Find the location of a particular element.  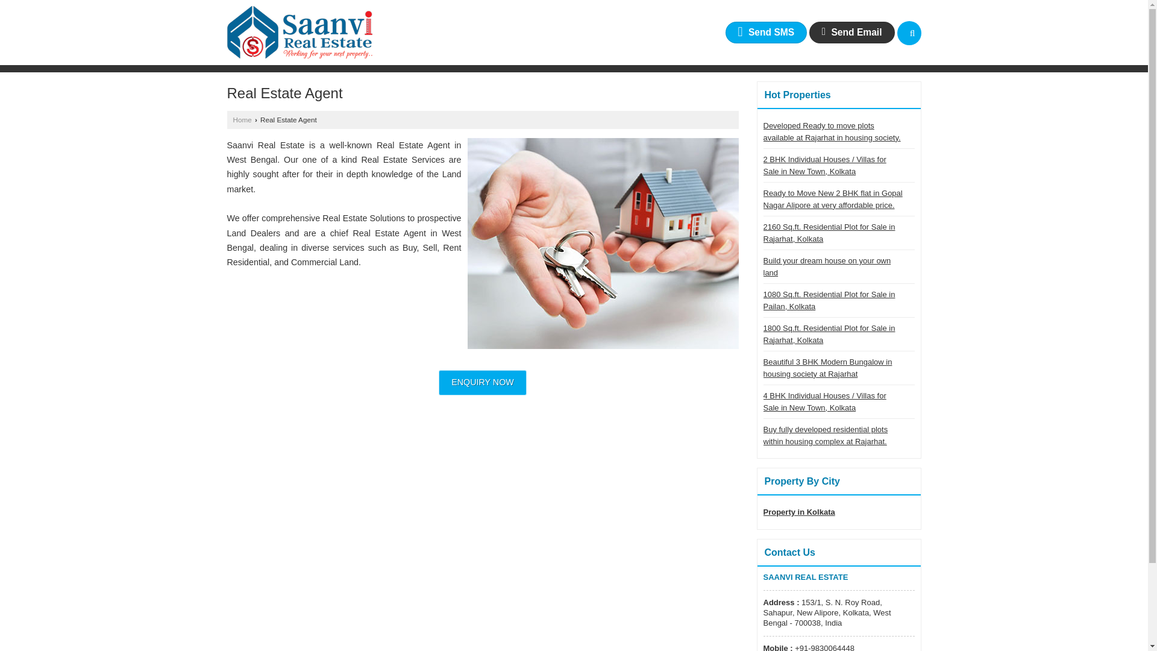

Home is located at coordinates (241, 119).